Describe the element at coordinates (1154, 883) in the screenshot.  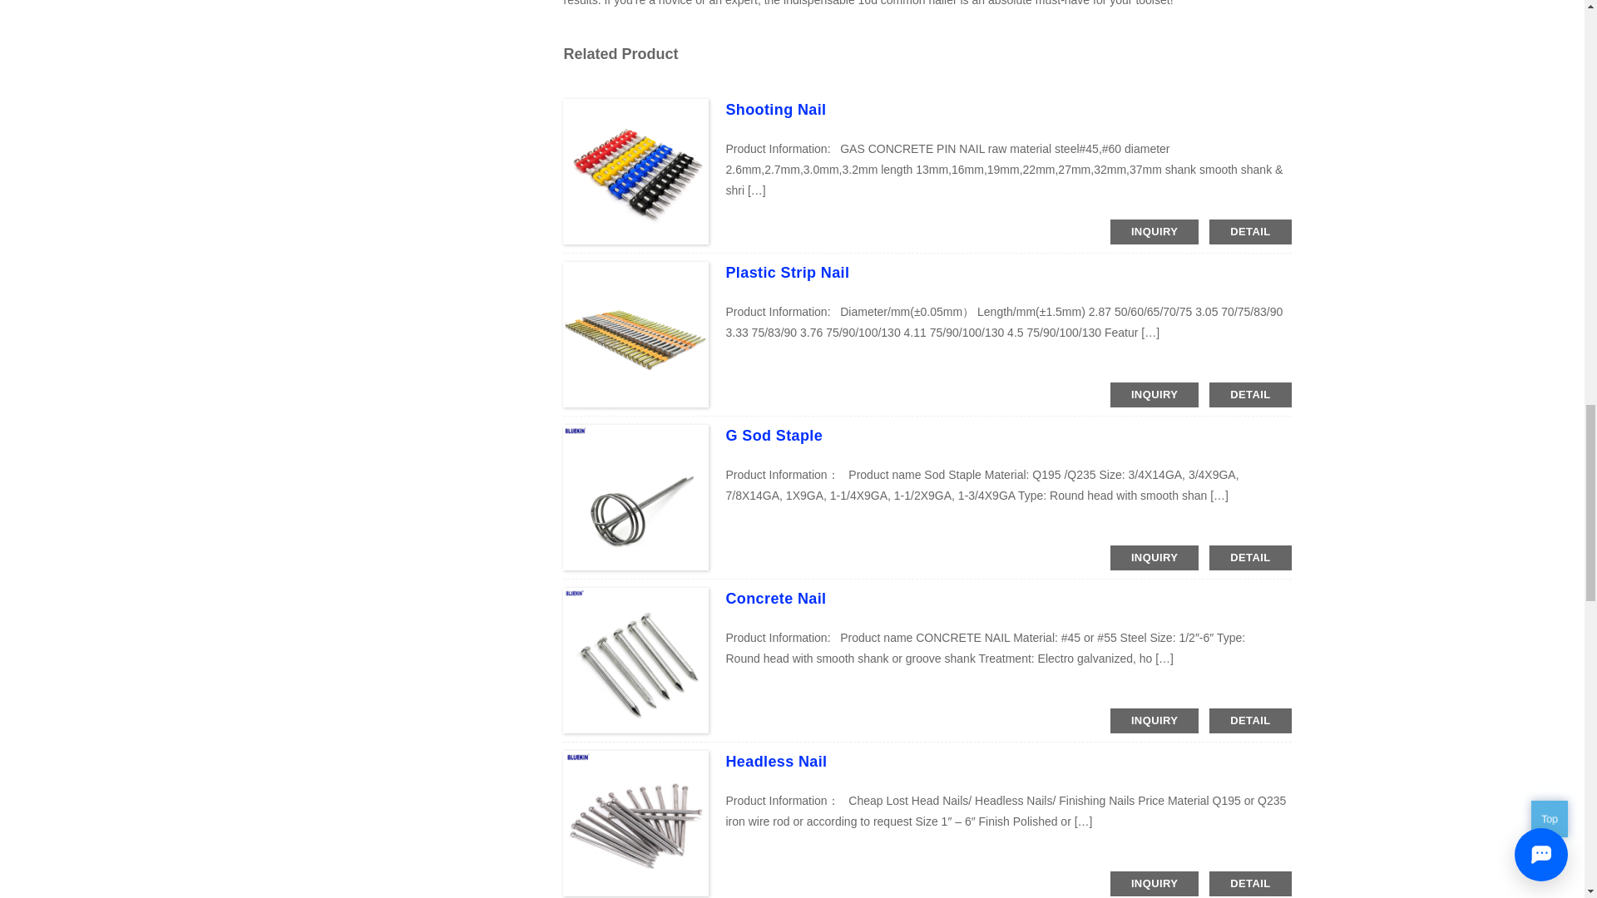
I see `INQUIRY` at that location.